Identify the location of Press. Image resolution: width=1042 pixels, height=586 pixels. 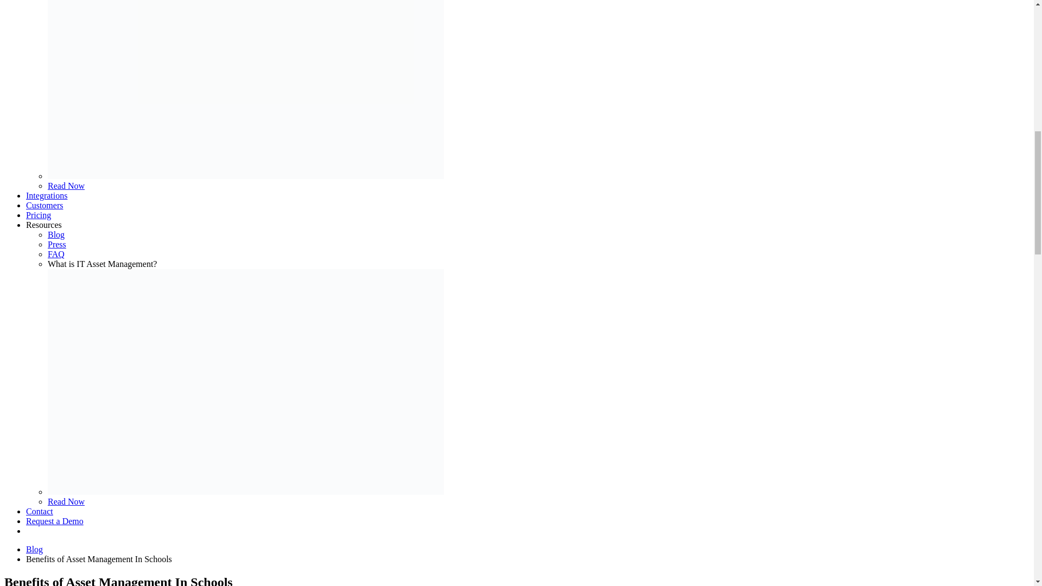
(57, 244).